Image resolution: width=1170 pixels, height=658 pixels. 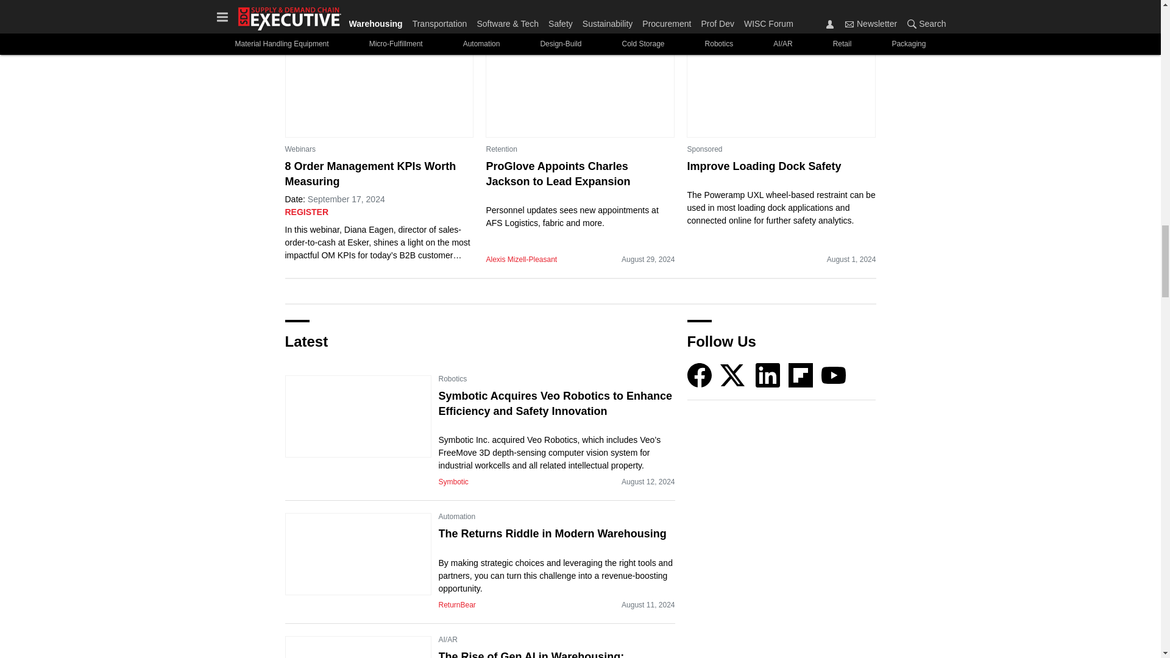 What do you see at coordinates (834, 375) in the screenshot?
I see `YouTube icon` at bounding box center [834, 375].